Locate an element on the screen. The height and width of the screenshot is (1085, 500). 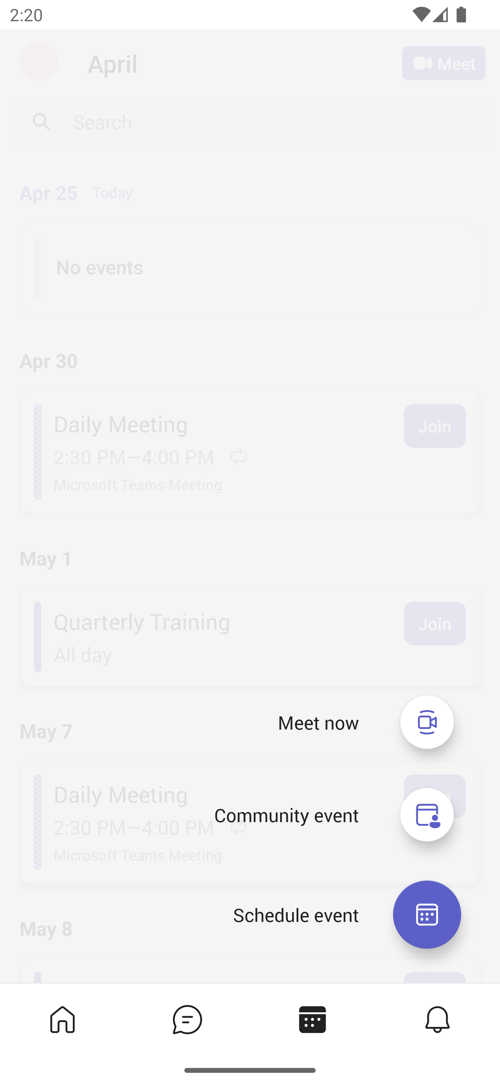
Calendar tab, 3 of 4 is located at coordinates (312, 1019).